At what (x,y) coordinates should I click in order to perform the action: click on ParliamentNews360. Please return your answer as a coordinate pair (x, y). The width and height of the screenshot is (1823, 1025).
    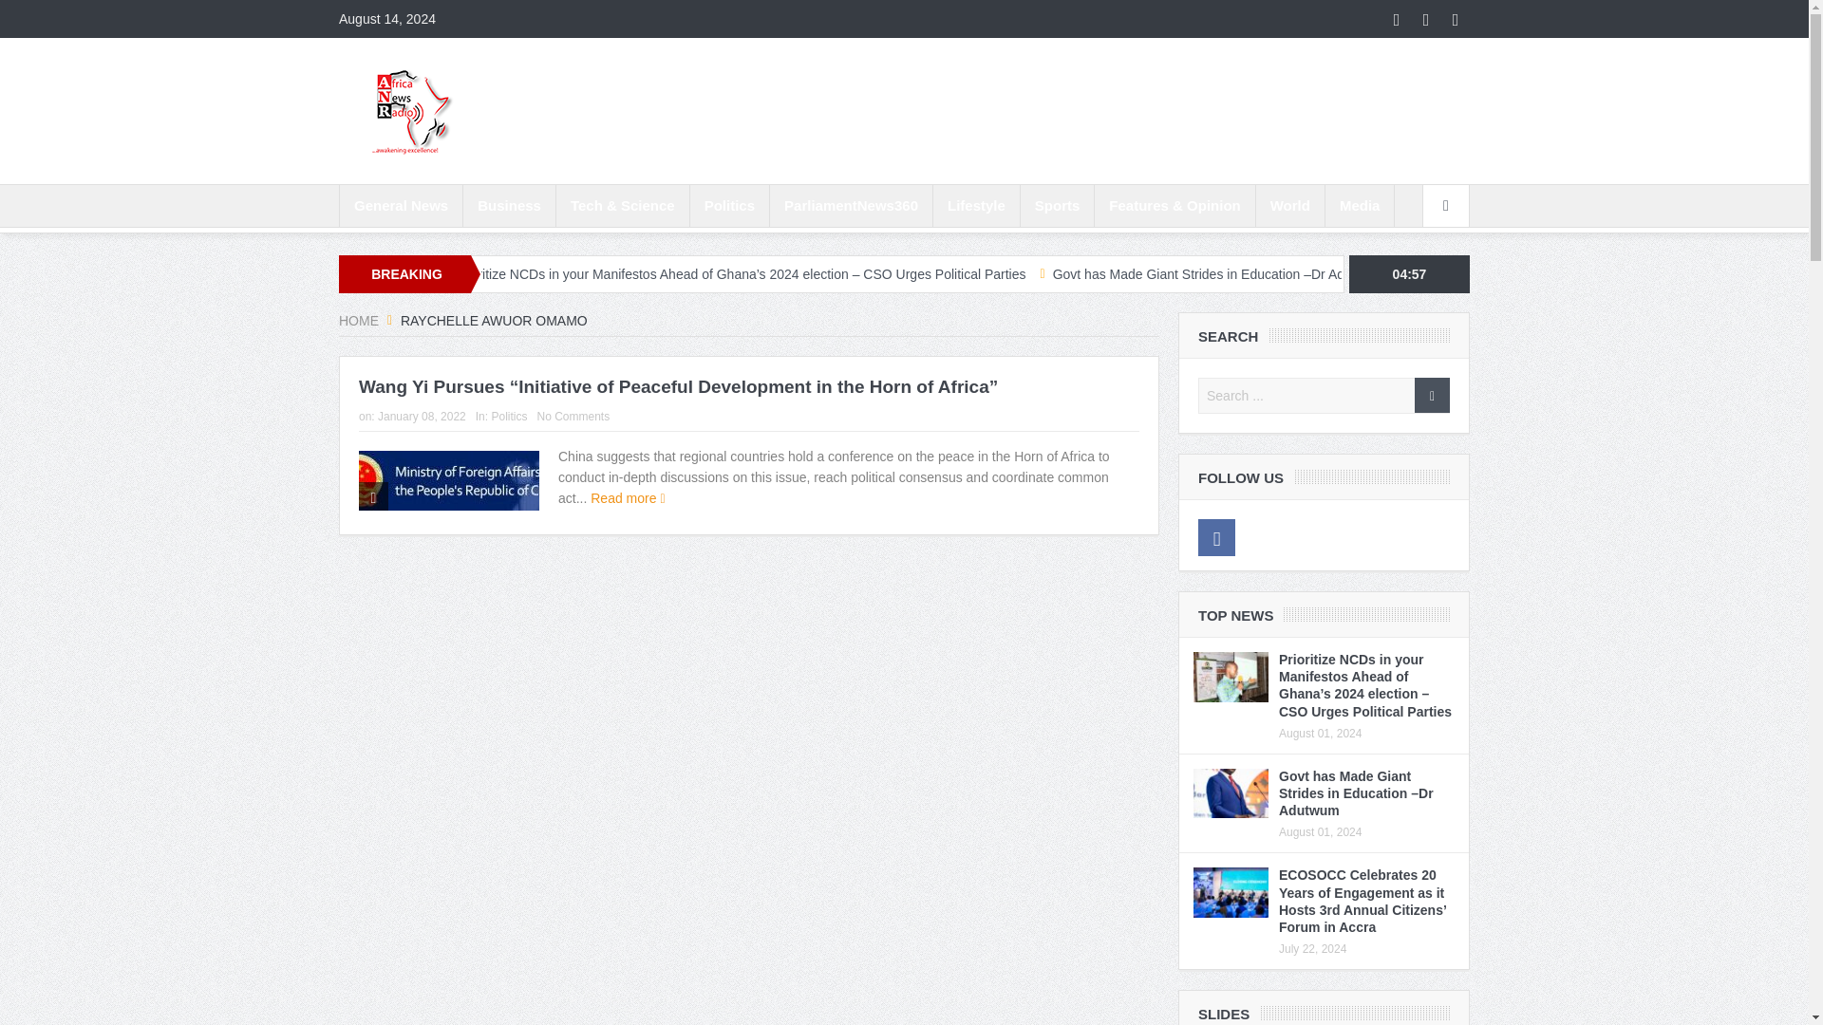
    Looking at the image, I should click on (851, 205).